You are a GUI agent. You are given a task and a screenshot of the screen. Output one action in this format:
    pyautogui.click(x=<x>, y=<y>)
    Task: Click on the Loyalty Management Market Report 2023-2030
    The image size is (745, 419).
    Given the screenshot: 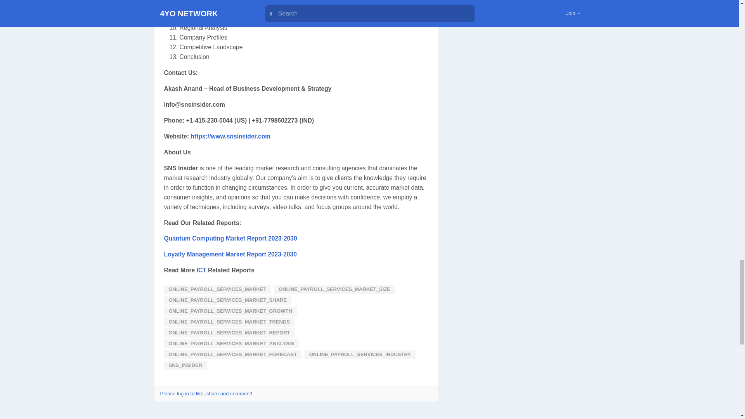 What is the action you would take?
    pyautogui.click(x=230, y=254)
    